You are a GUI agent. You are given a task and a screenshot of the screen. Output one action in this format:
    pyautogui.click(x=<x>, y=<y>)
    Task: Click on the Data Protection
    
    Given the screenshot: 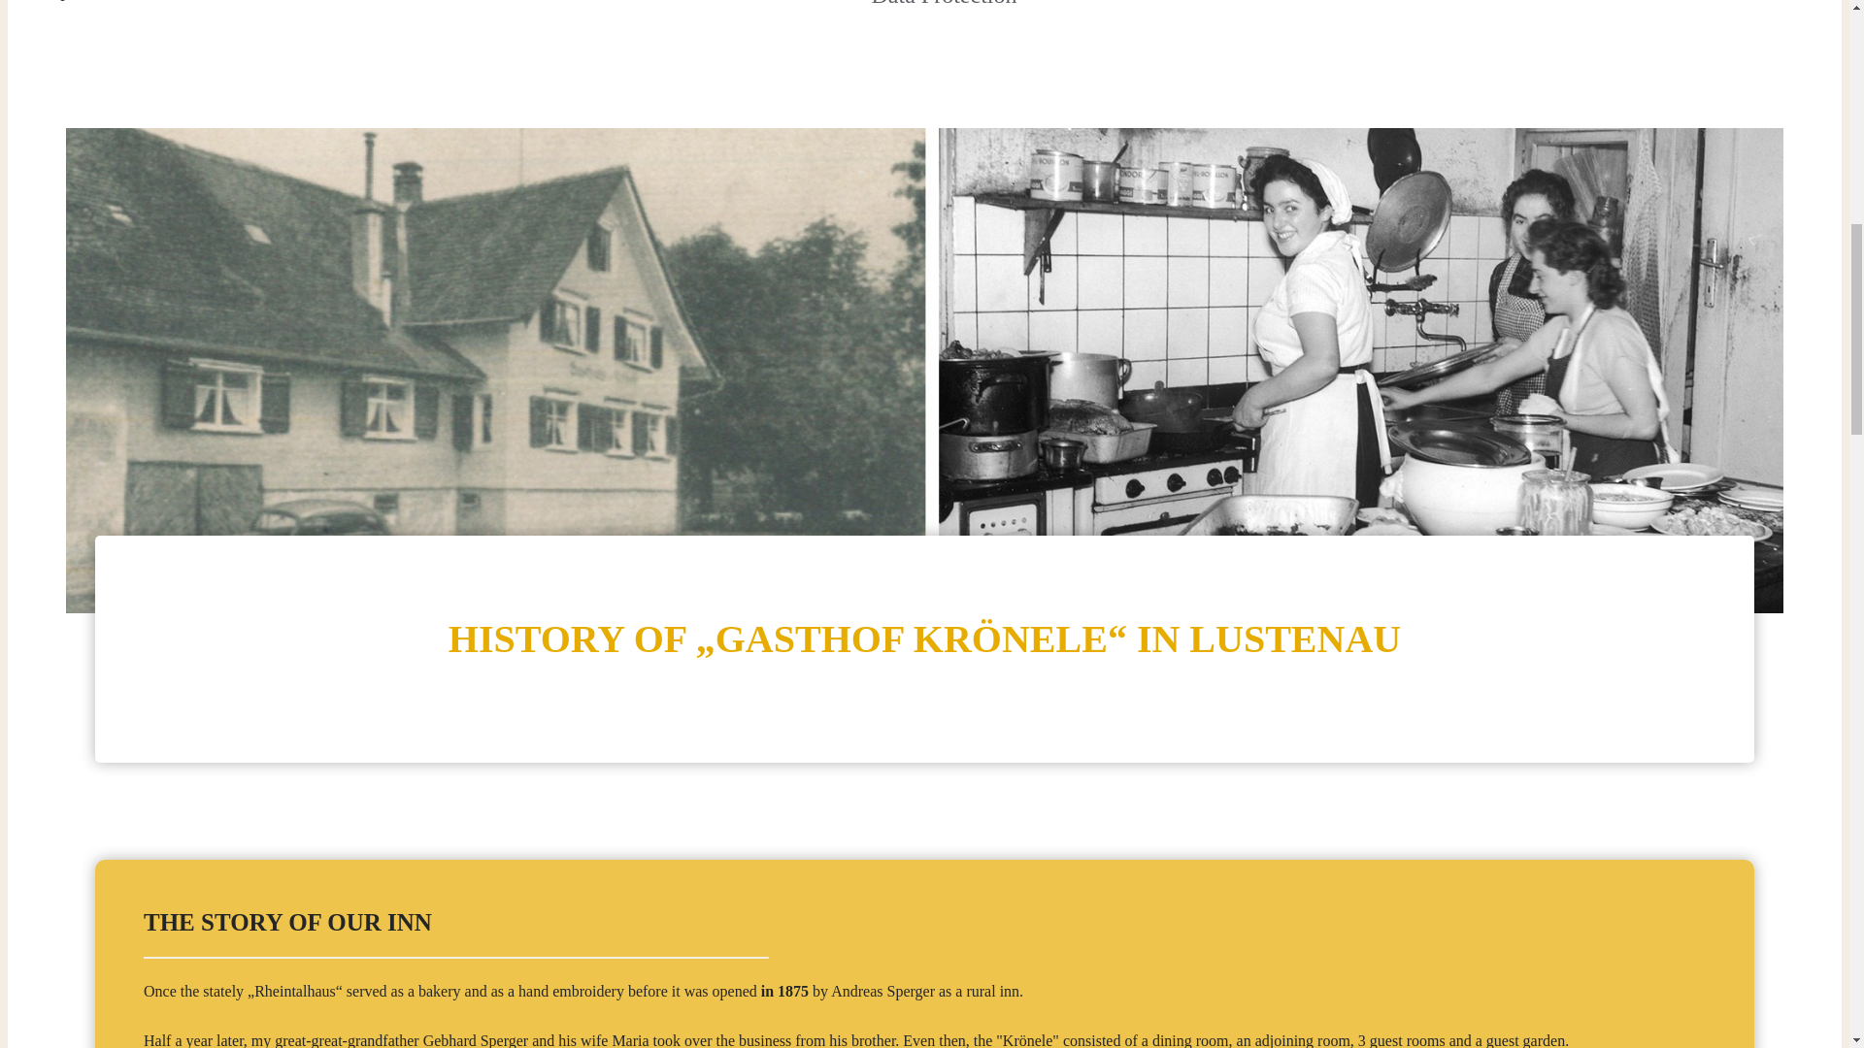 What is the action you would take?
    pyautogui.click(x=945, y=14)
    